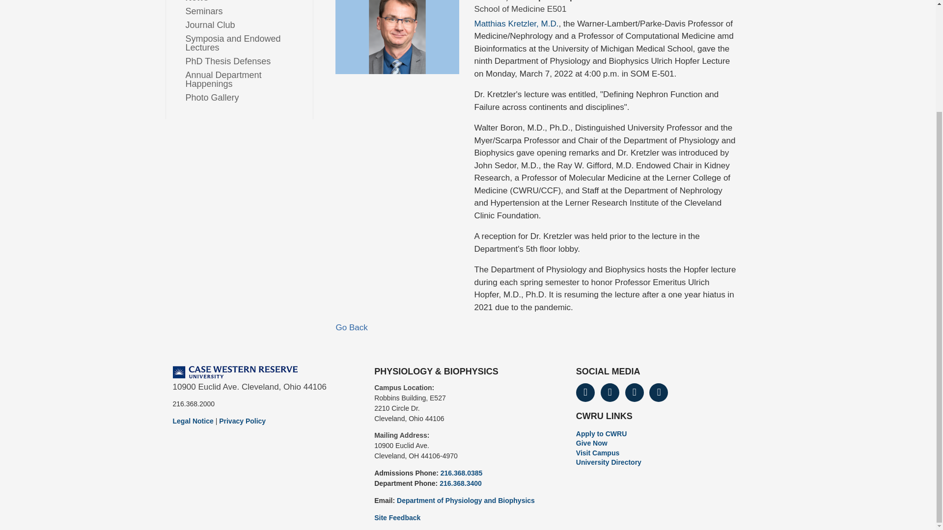 This screenshot has height=530, width=943. I want to click on CWRU Facebook, so click(585, 392).